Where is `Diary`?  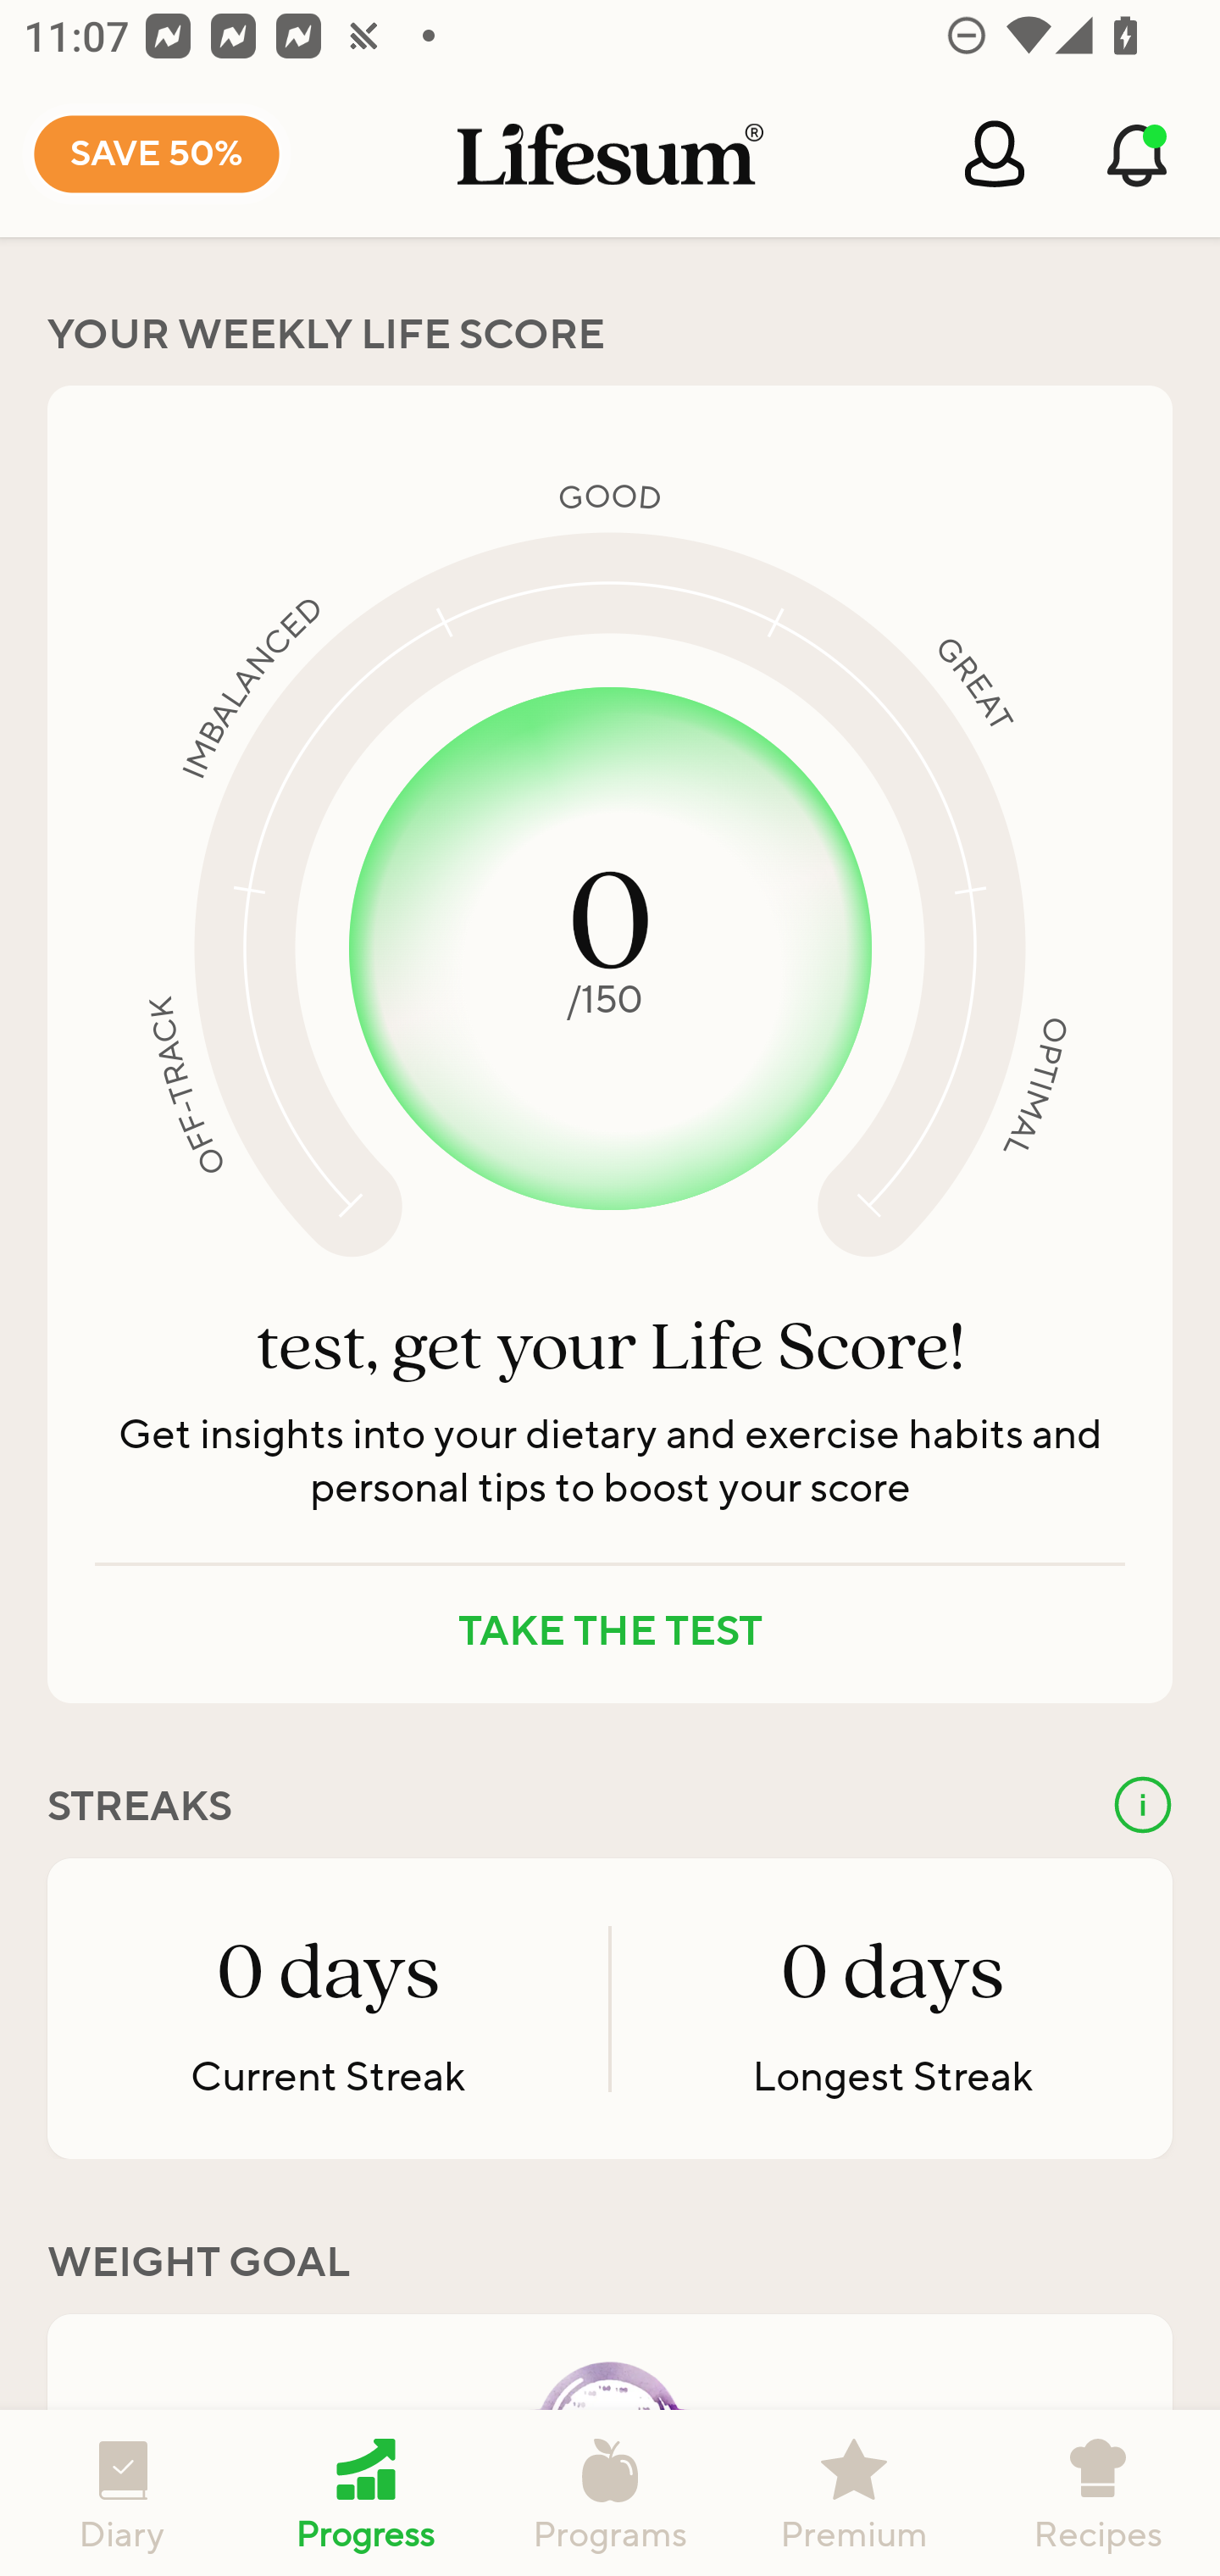 Diary is located at coordinates (122, 2493).